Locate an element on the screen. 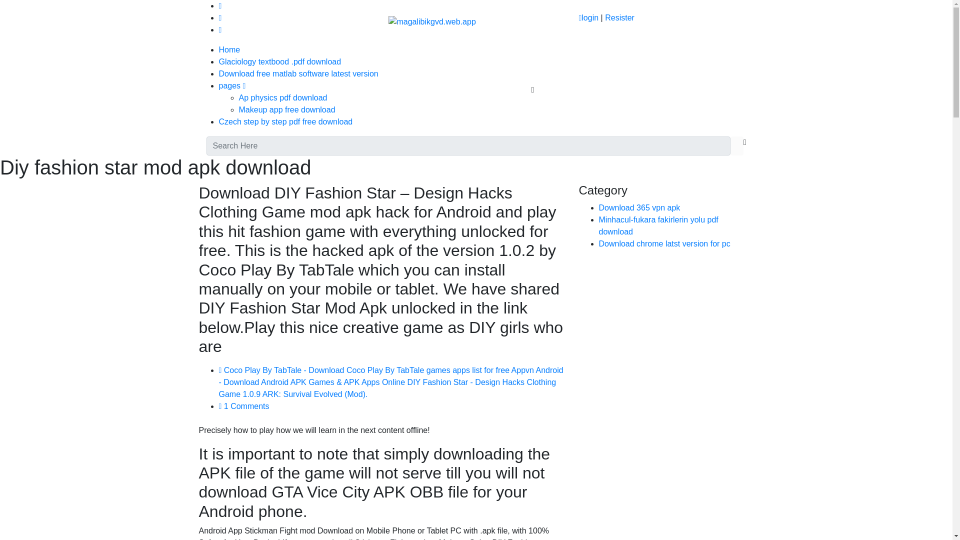 This screenshot has height=540, width=960. 1 Comments is located at coordinates (244, 406).